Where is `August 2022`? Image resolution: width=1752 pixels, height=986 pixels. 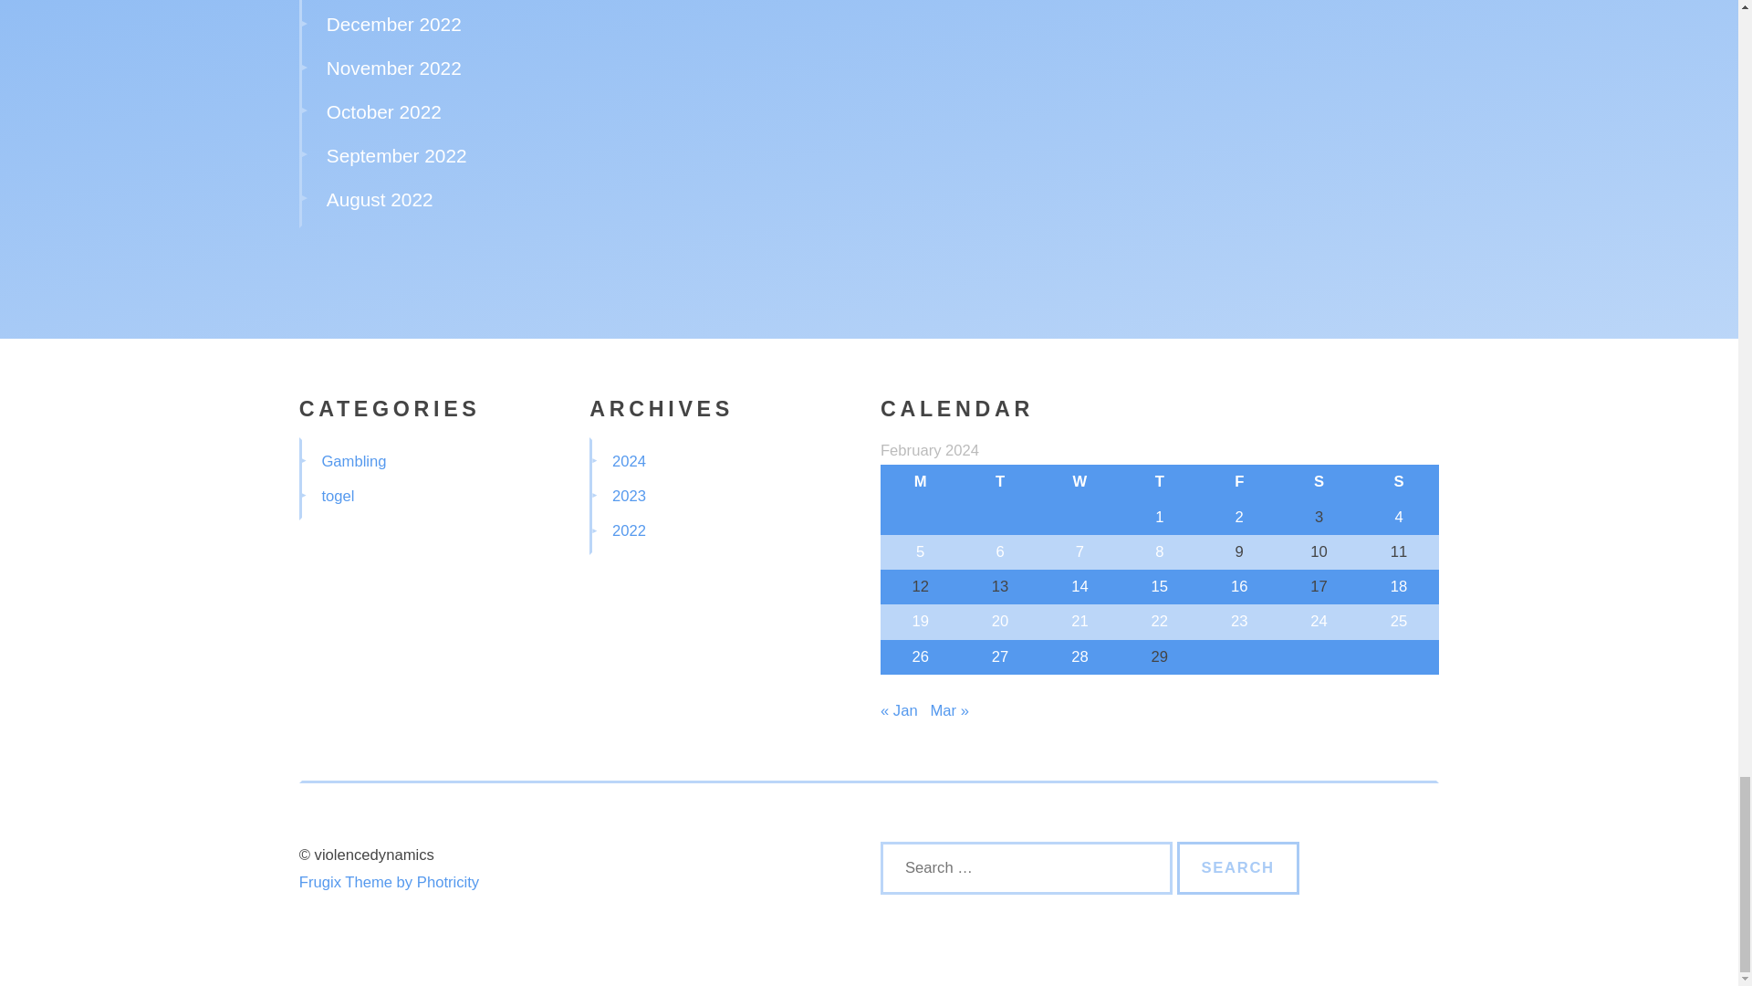 August 2022 is located at coordinates (380, 199).